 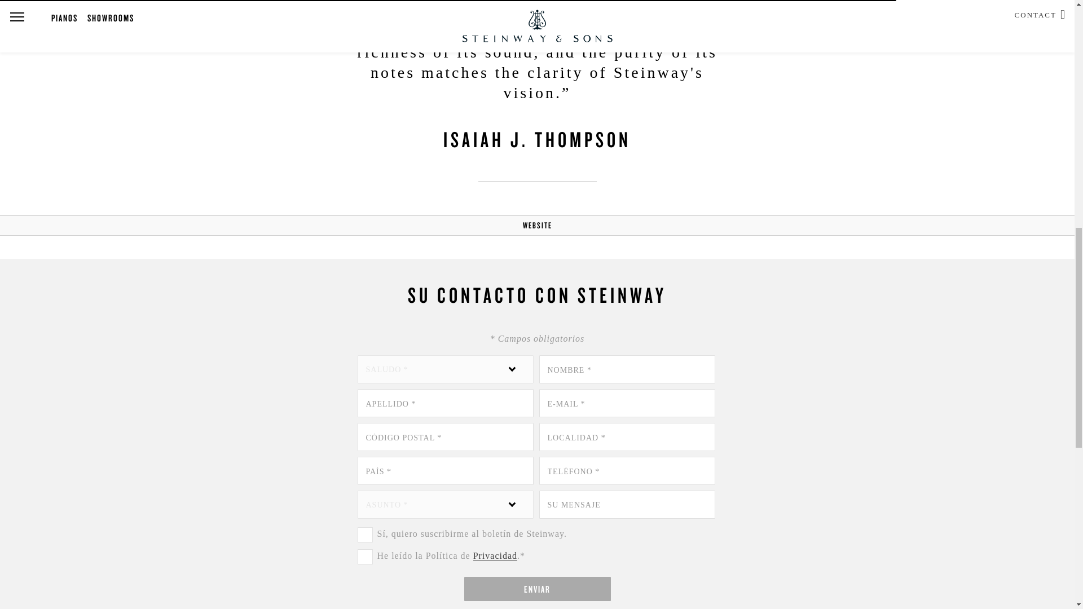 I want to click on Opens internal link in current window, so click(x=495, y=556).